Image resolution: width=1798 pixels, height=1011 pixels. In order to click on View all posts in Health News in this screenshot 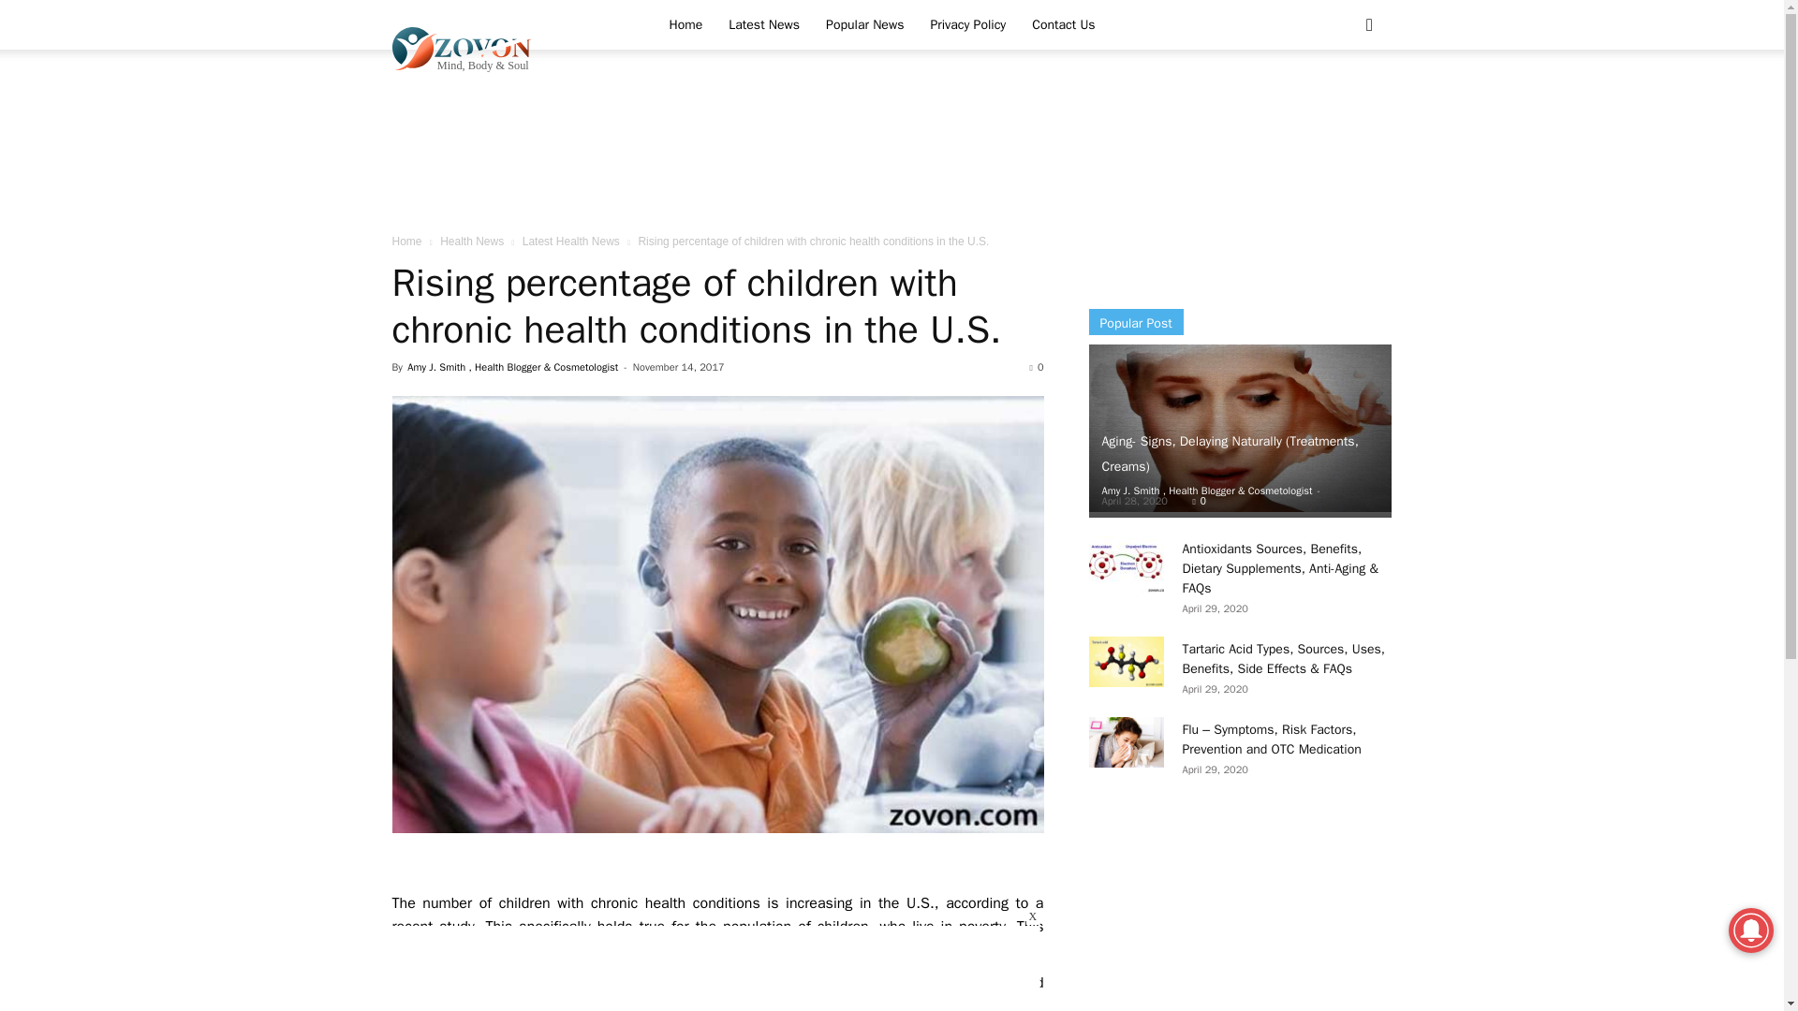, I will do `click(472, 241)`.